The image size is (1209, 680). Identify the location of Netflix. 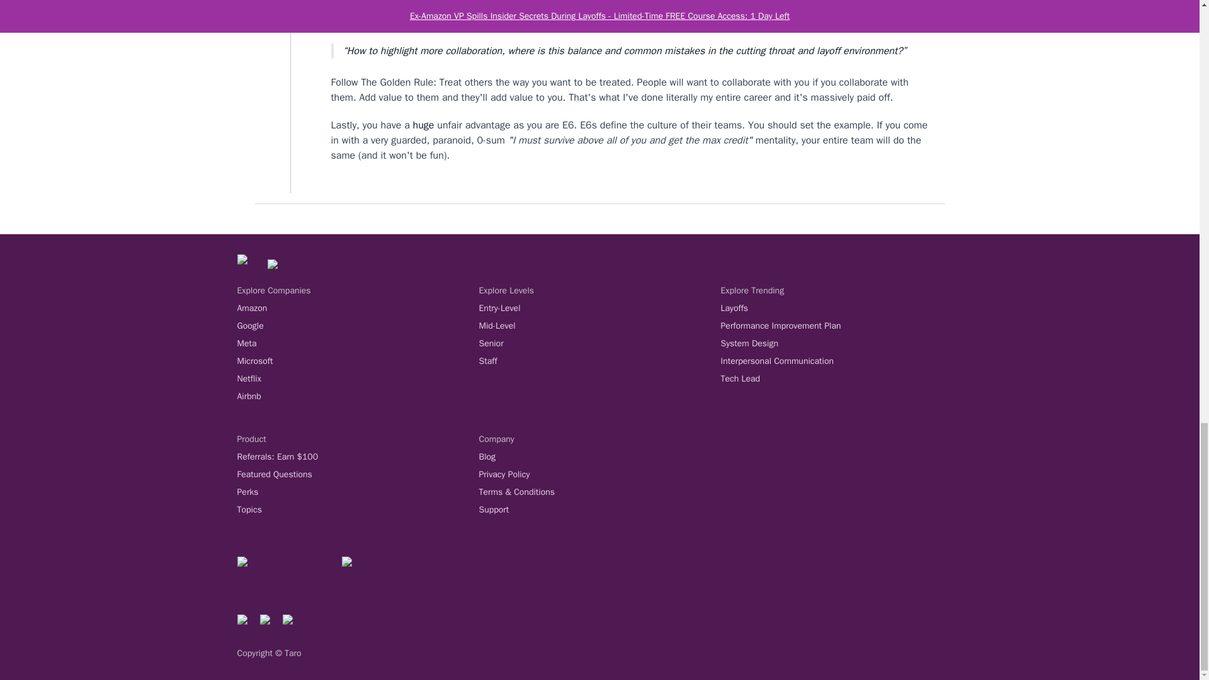
(358, 379).